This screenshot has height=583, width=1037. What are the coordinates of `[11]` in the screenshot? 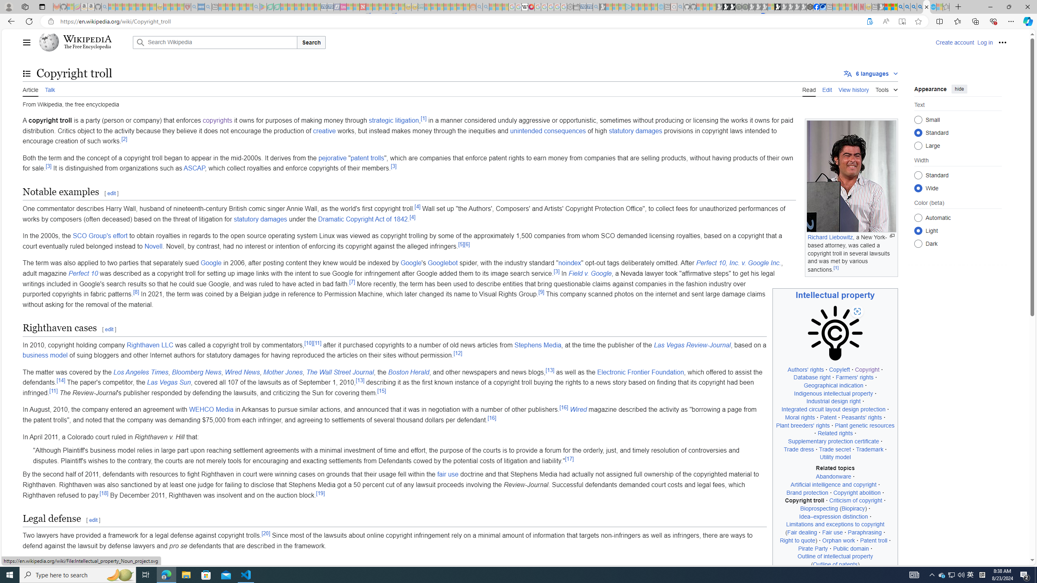 It's located at (53, 391).